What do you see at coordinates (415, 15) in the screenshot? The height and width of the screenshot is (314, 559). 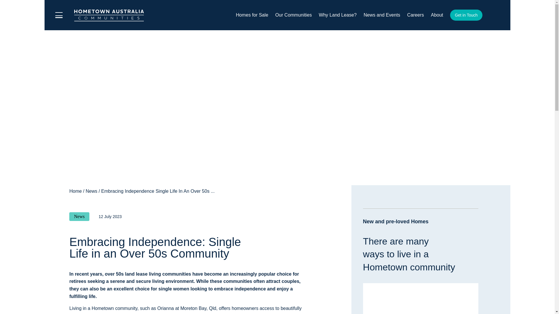 I see `Careers` at bounding box center [415, 15].